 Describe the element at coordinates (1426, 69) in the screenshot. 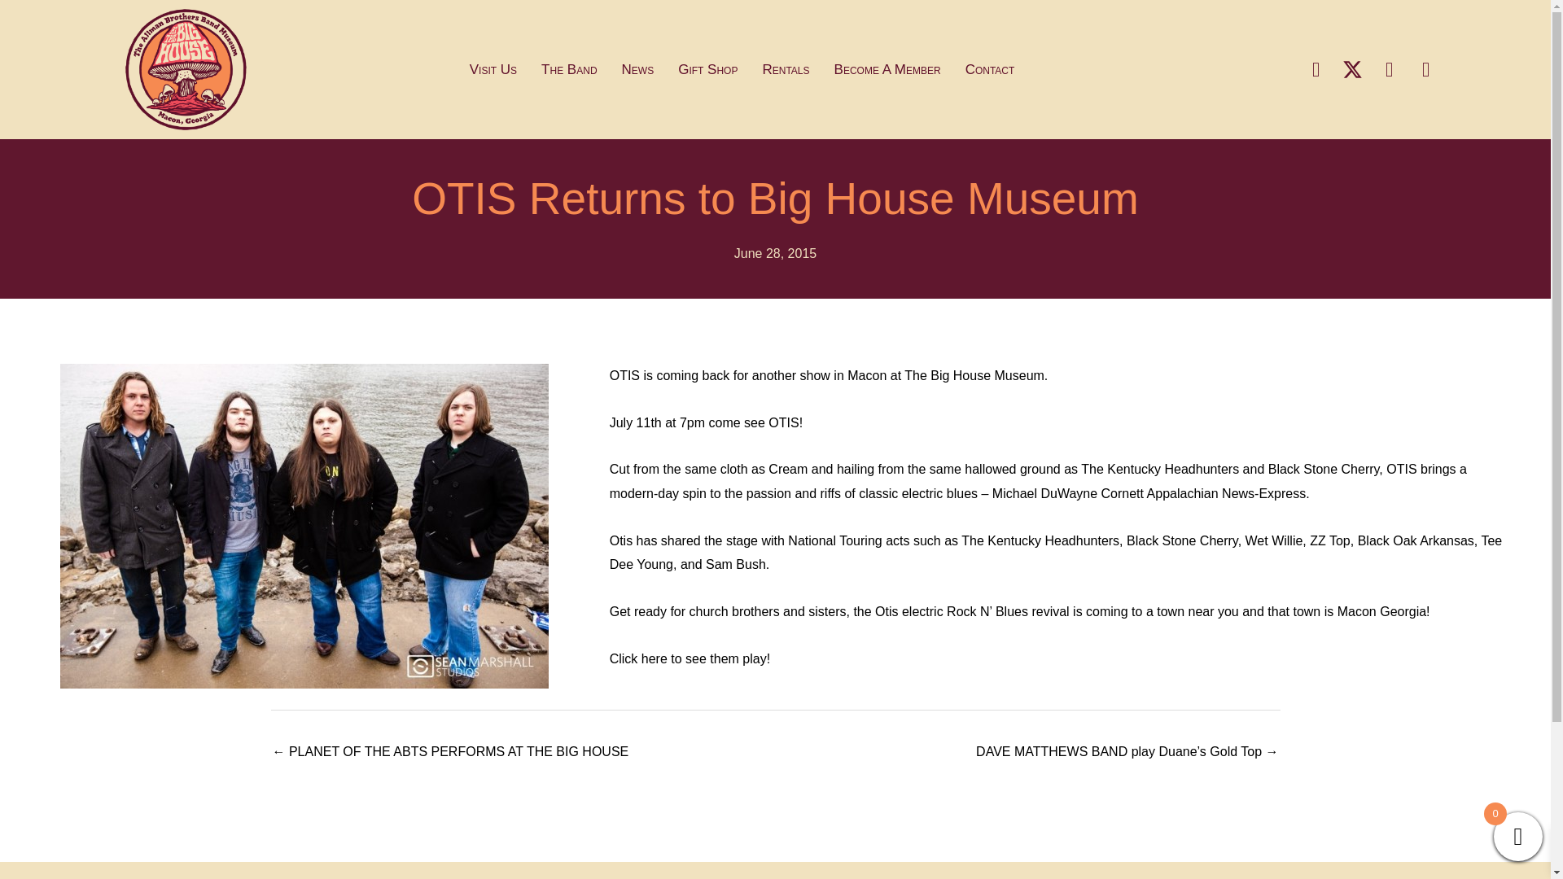

I see `Instagram` at that location.